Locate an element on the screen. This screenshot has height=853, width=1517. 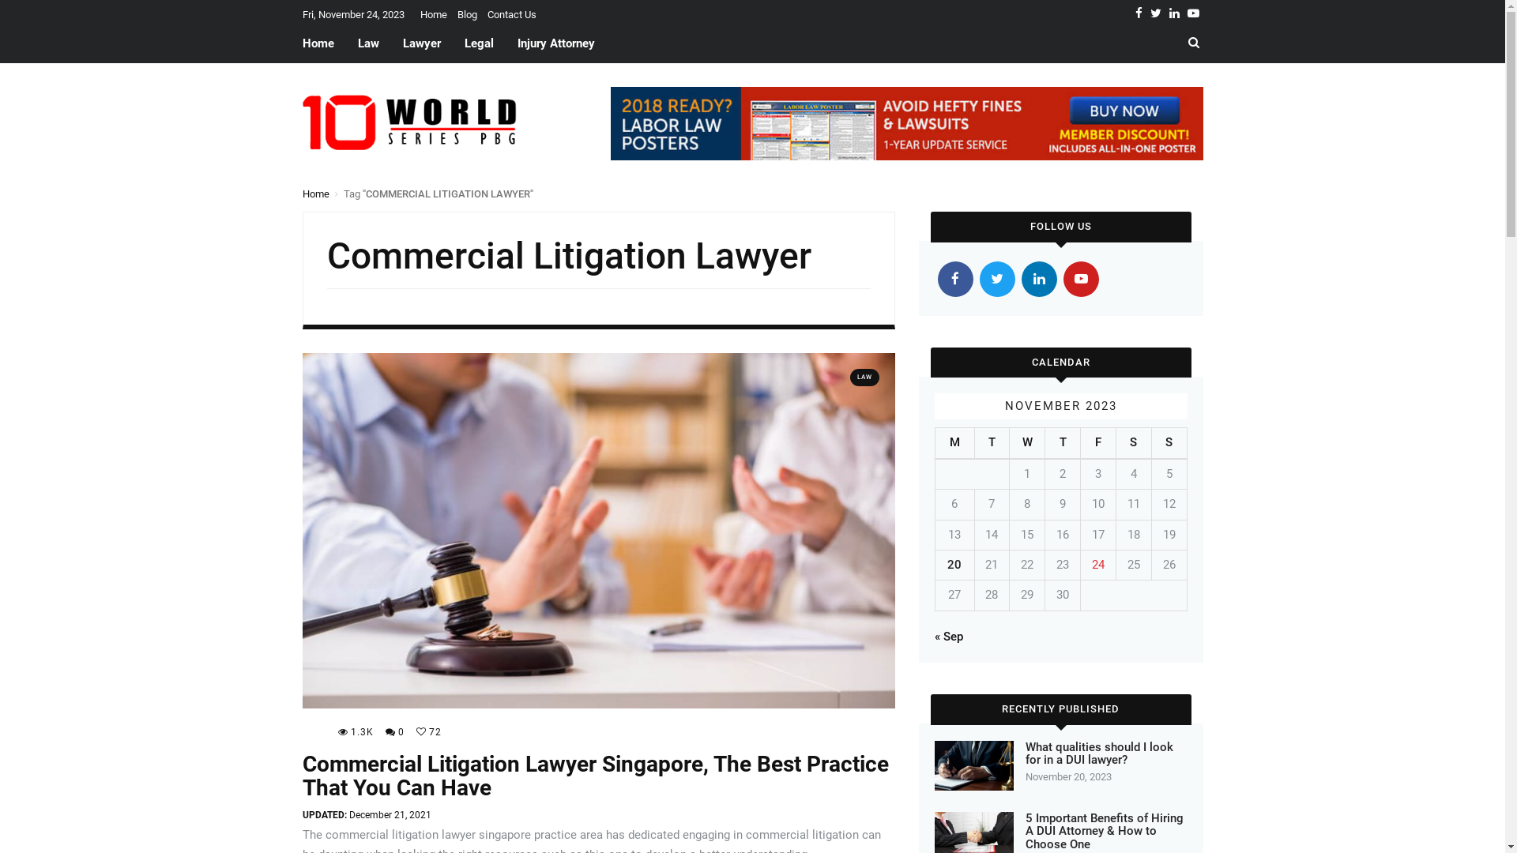
20 is located at coordinates (954, 565).